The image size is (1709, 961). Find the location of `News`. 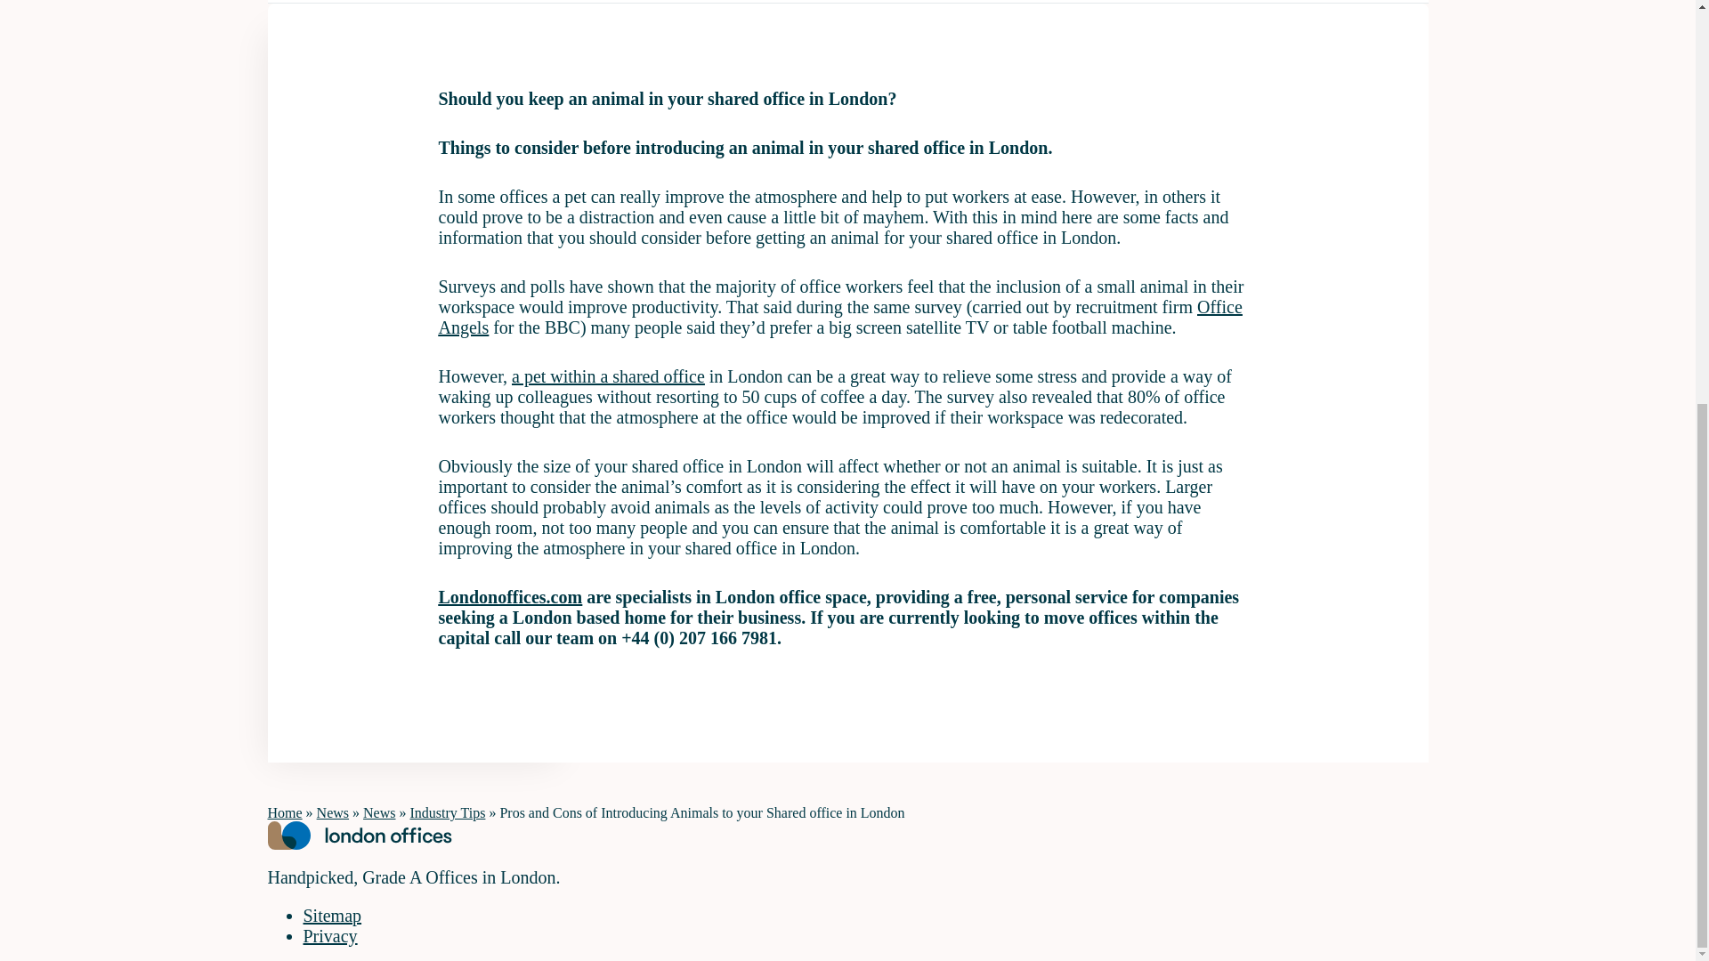

News is located at coordinates (378, 813).